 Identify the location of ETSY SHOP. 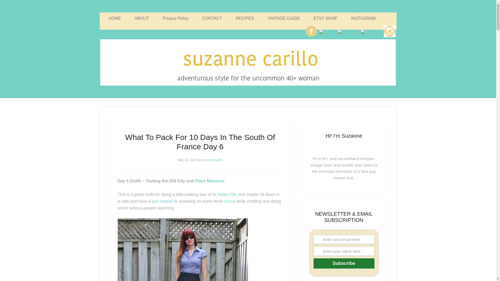
(326, 18).